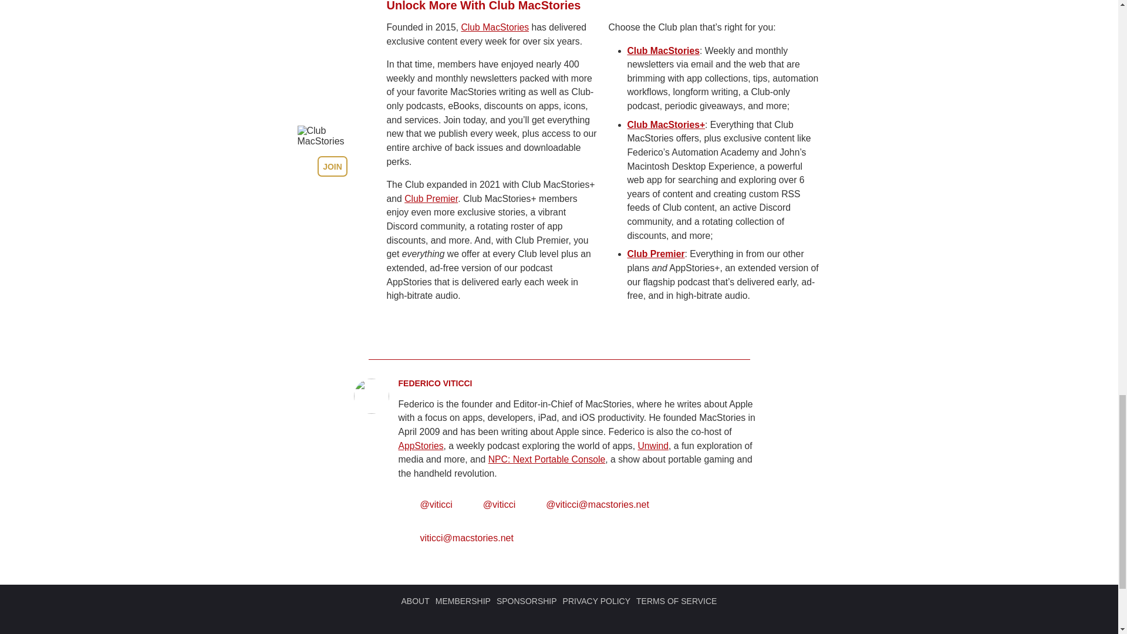  I want to click on Club MacStories, so click(494, 27).